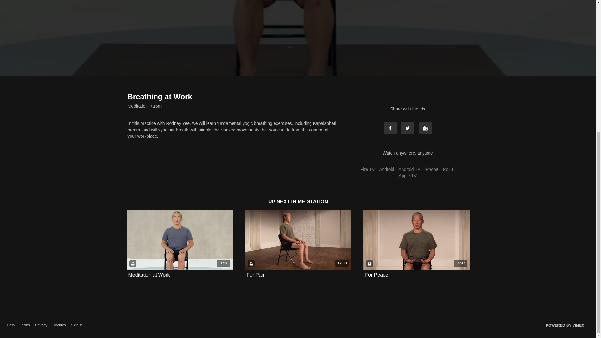 The width and height of the screenshot is (601, 338). Describe the element at coordinates (256, 275) in the screenshot. I see `For Pain` at that location.